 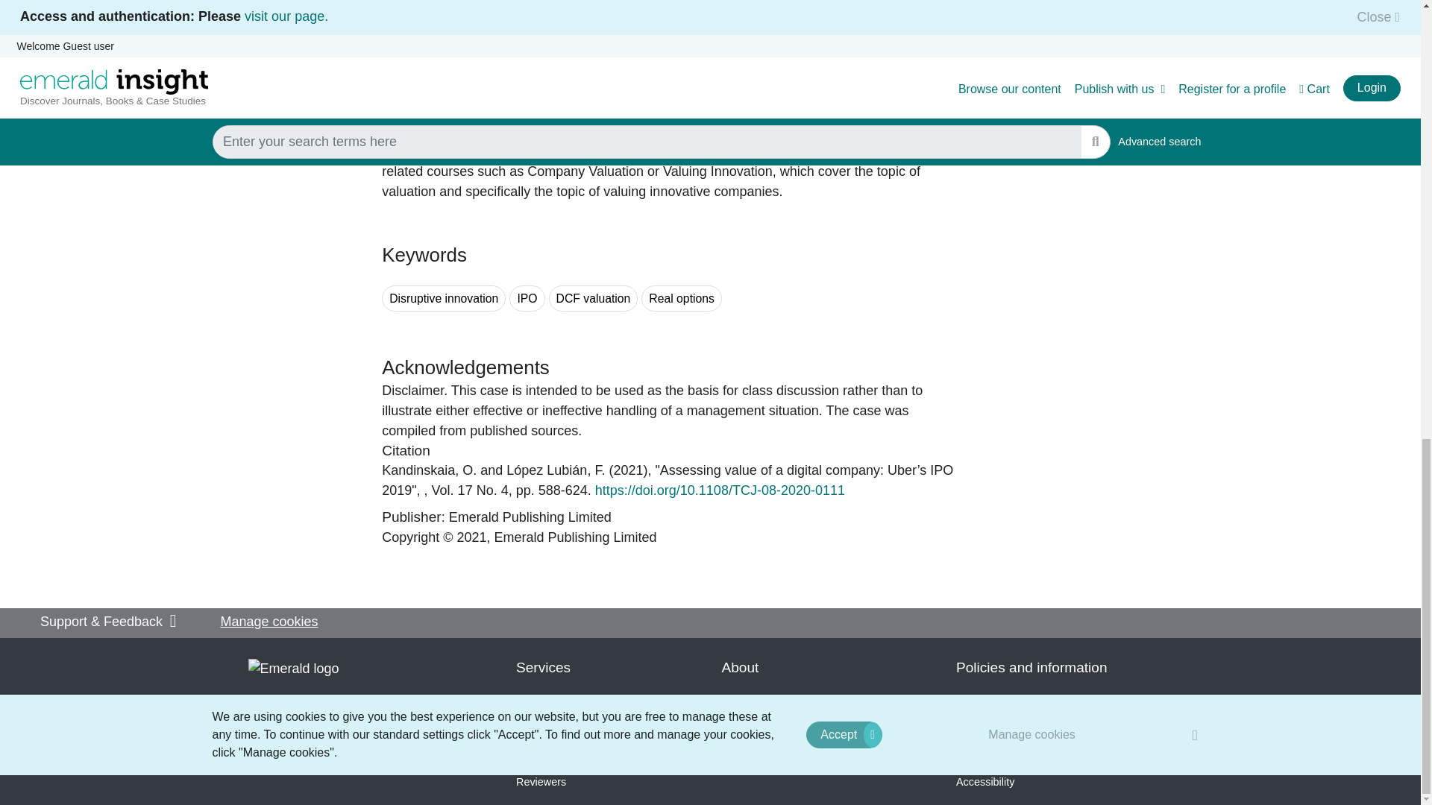 What do you see at coordinates (682, 298) in the screenshot?
I see `Search for keyword Real options` at bounding box center [682, 298].